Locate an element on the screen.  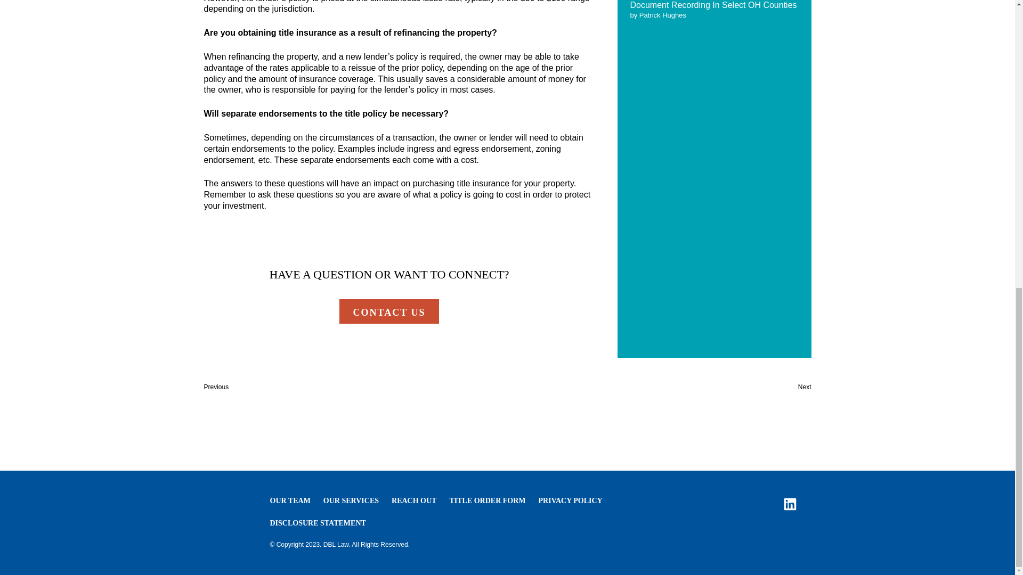
OUR SERVICES is located at coordinates (351, 501).